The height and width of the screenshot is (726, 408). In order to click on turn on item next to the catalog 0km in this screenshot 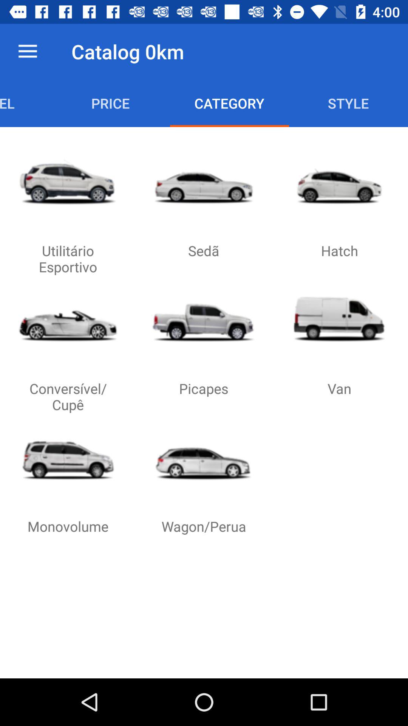, I will do `click(28, 51)`.